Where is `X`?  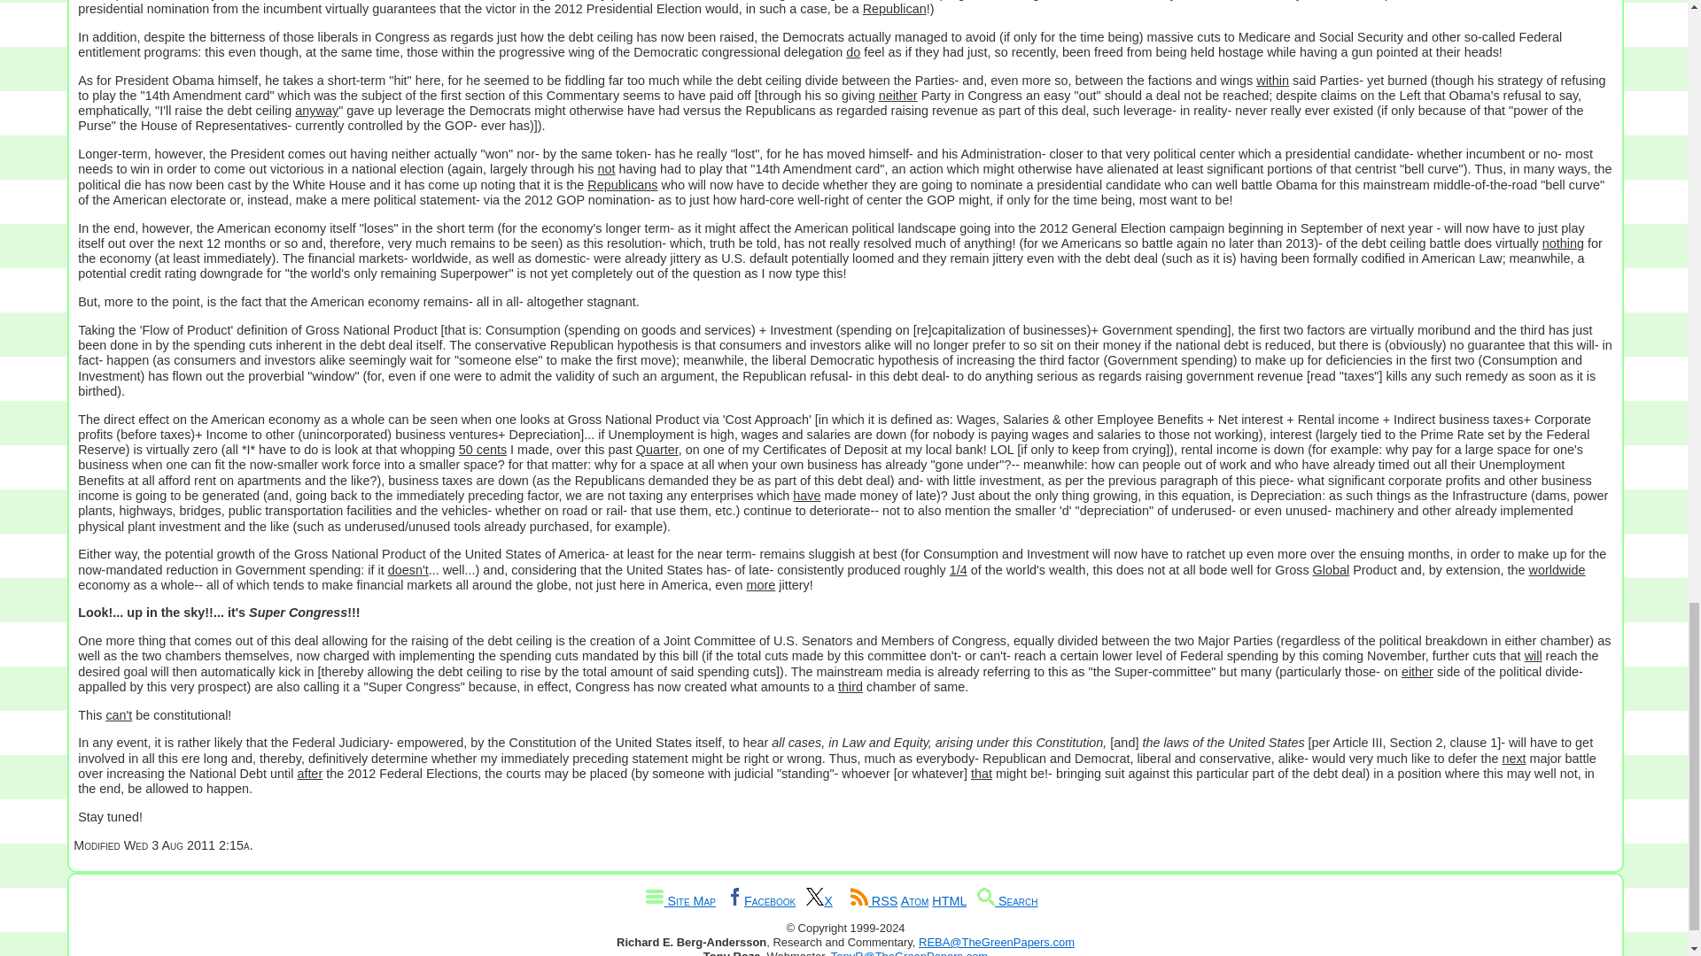 X is located at coordinates (819, 901).